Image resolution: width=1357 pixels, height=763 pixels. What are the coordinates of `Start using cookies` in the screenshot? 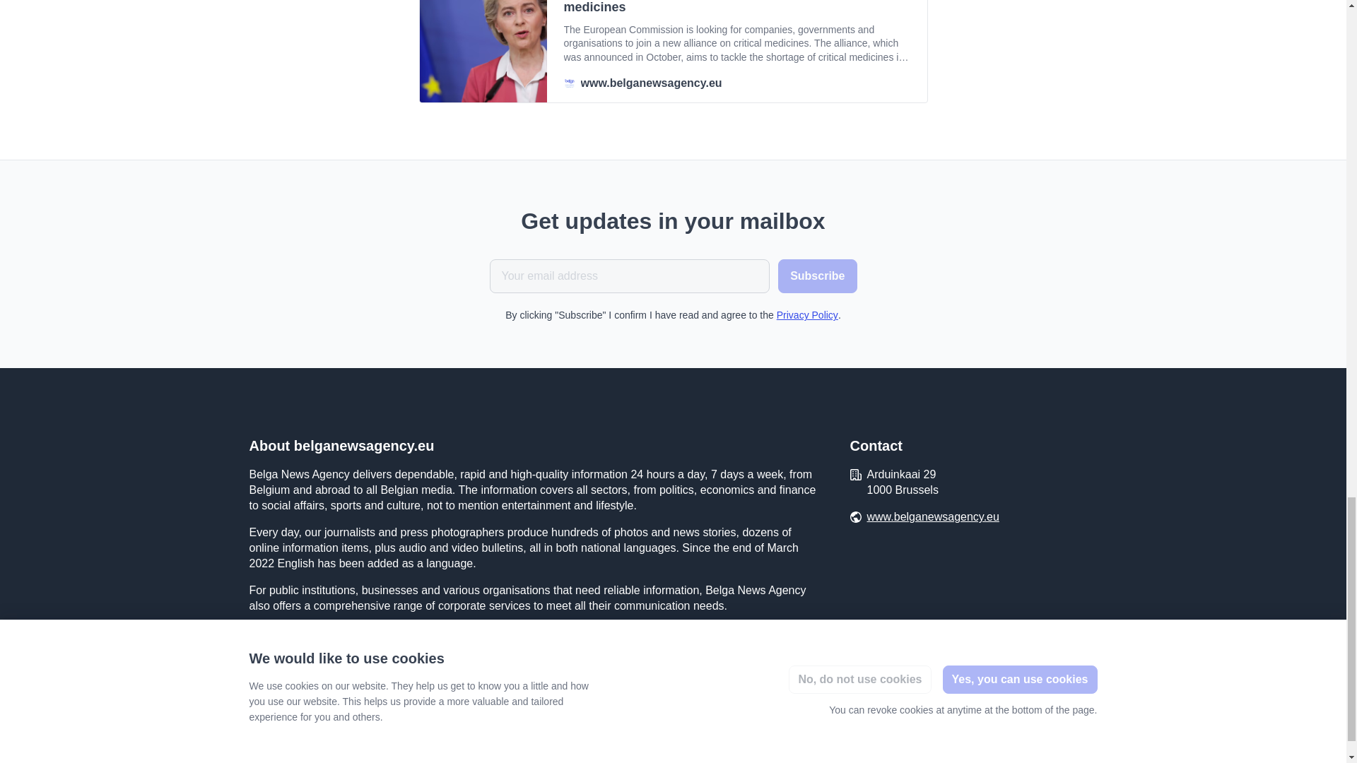 It's located at (375, 759).